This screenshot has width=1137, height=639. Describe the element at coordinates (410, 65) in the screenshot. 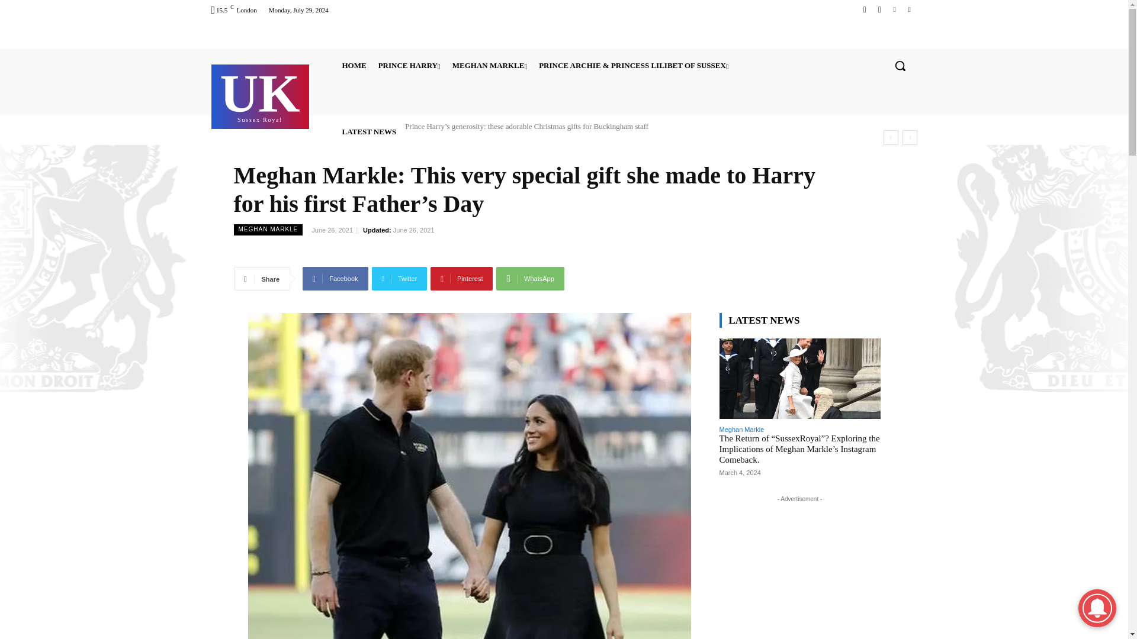

I see `PRINCE HARRY` at that location.